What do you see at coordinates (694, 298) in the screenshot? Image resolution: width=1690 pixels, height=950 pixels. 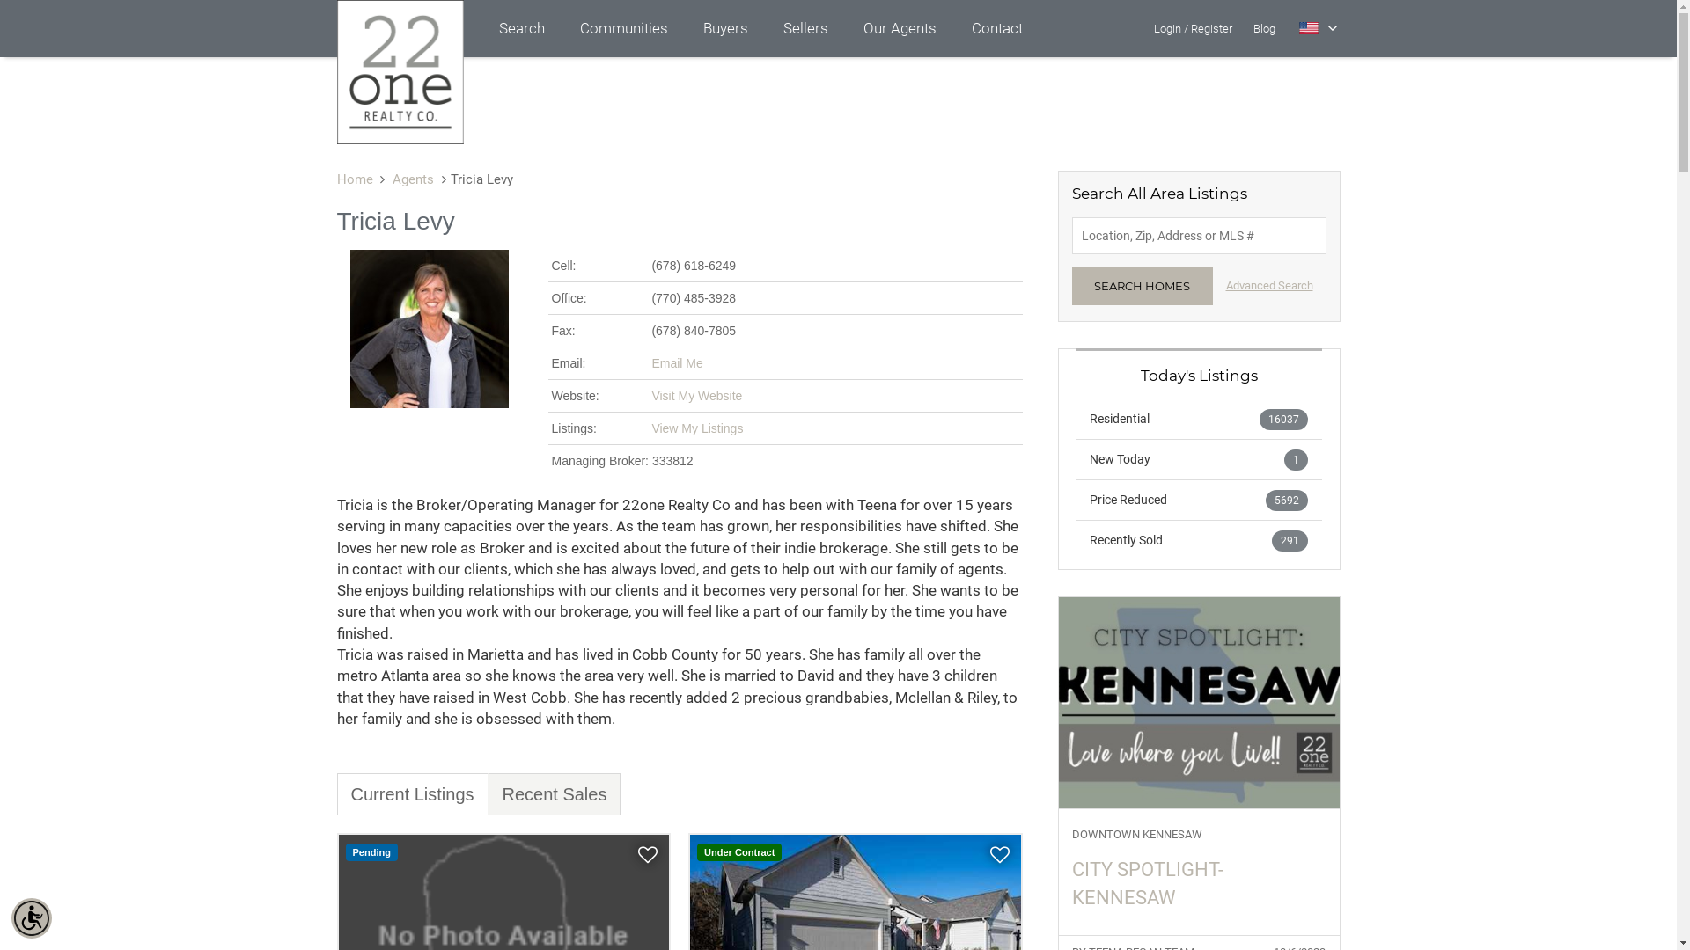 I see `(770) 485-3928` at bounding box center [694, 298].